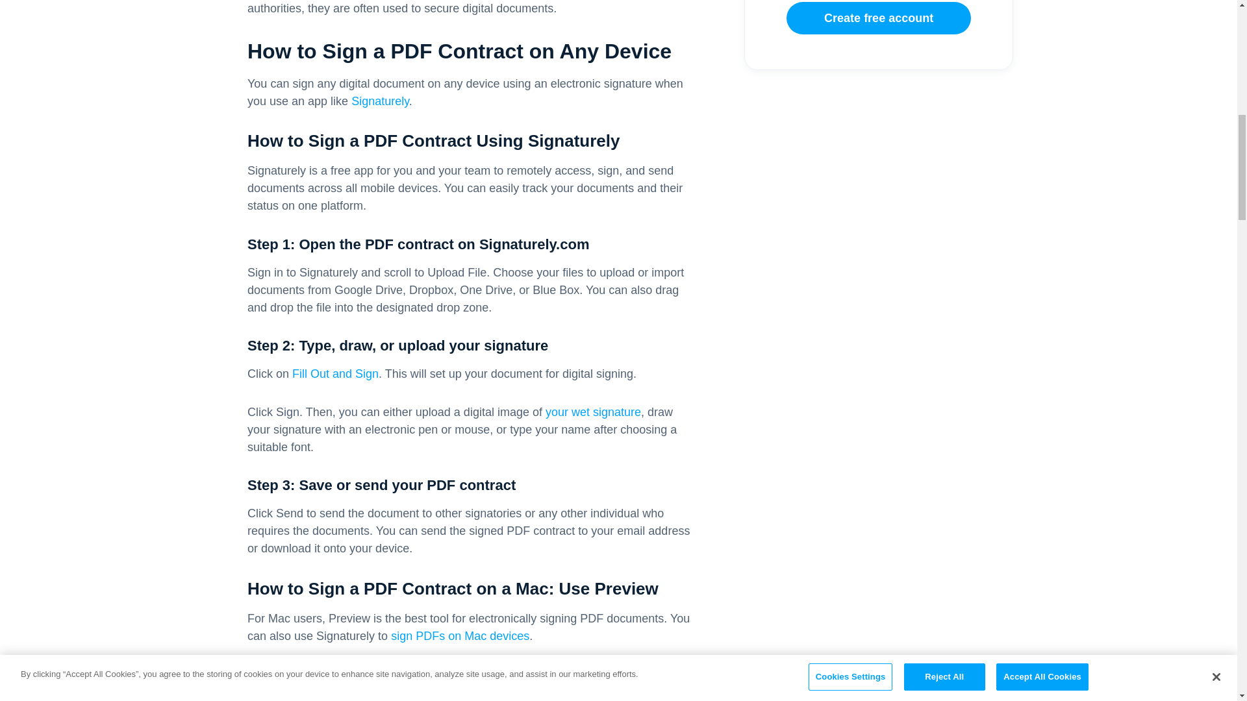 The height and width of the screenshot is (701, 1247). I want to click on sign PDFs on Mac devices, so click(460, 636).